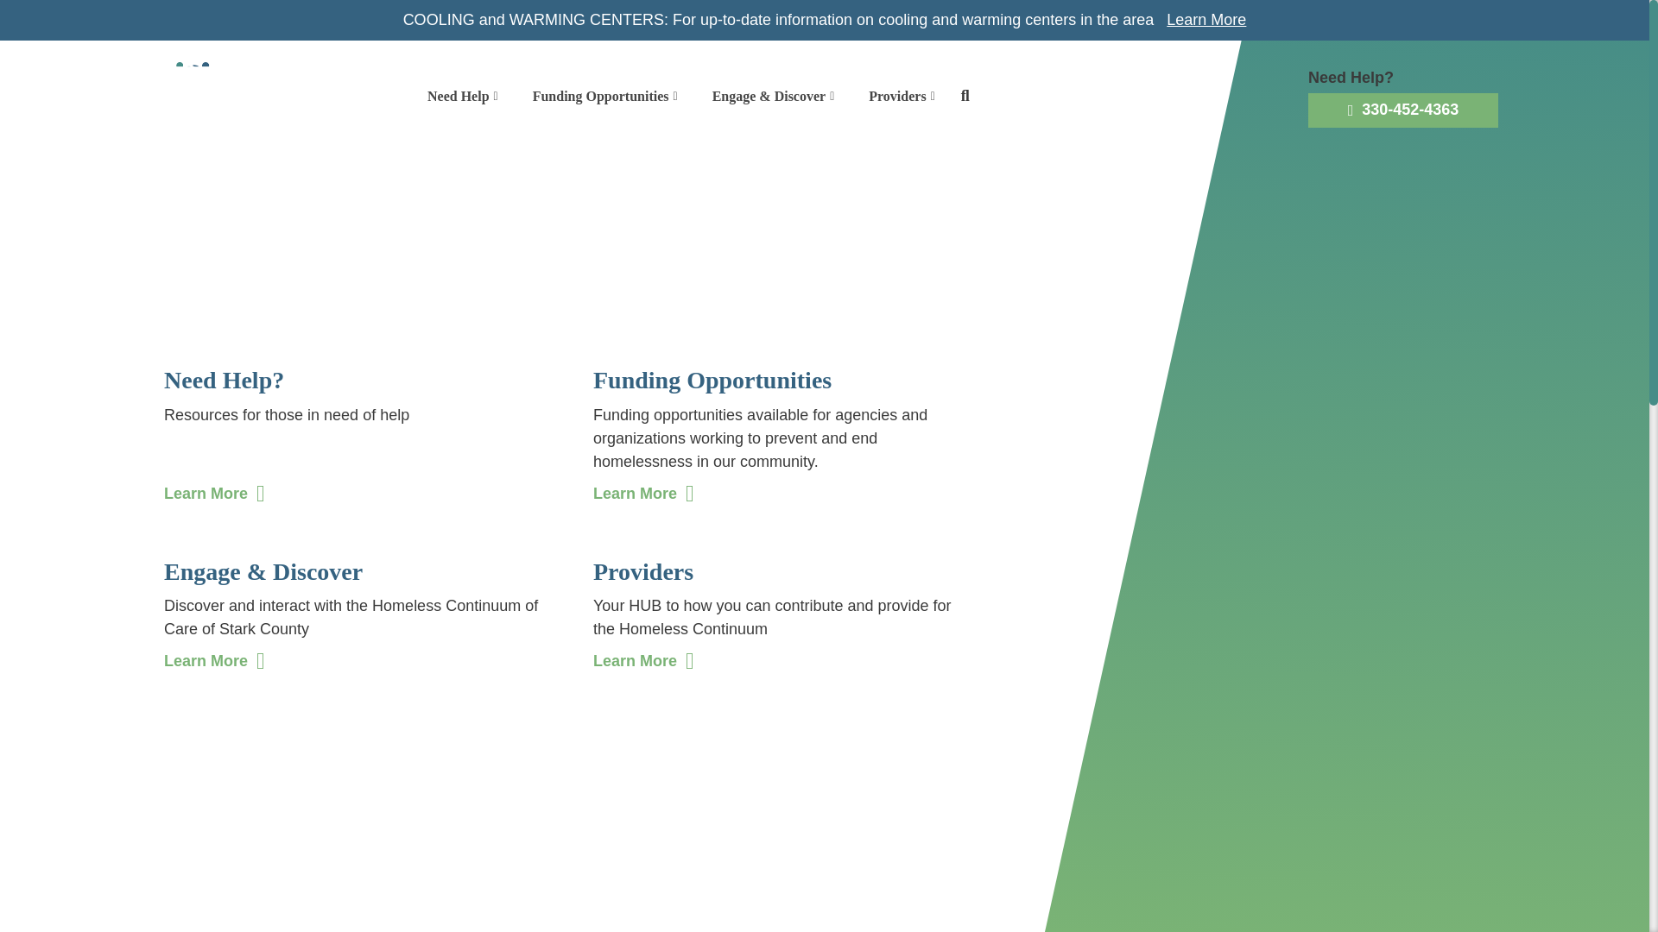  I want to click on Providers, so click(902, 97).